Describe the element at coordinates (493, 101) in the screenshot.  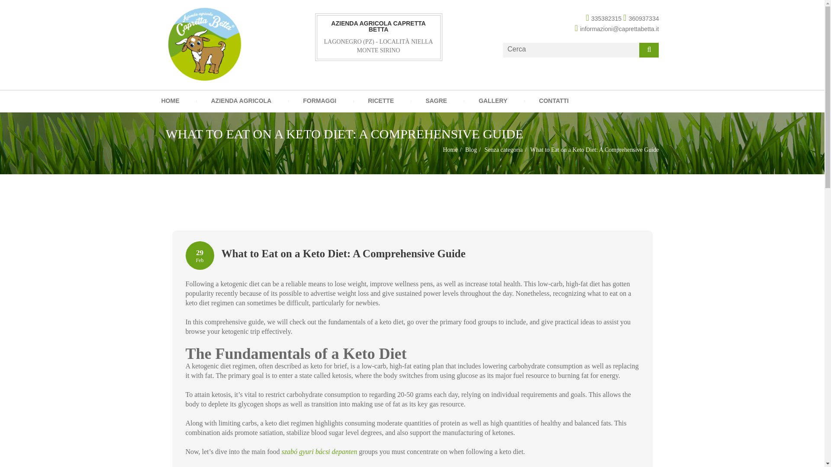
I see `GALLERY` at that location.